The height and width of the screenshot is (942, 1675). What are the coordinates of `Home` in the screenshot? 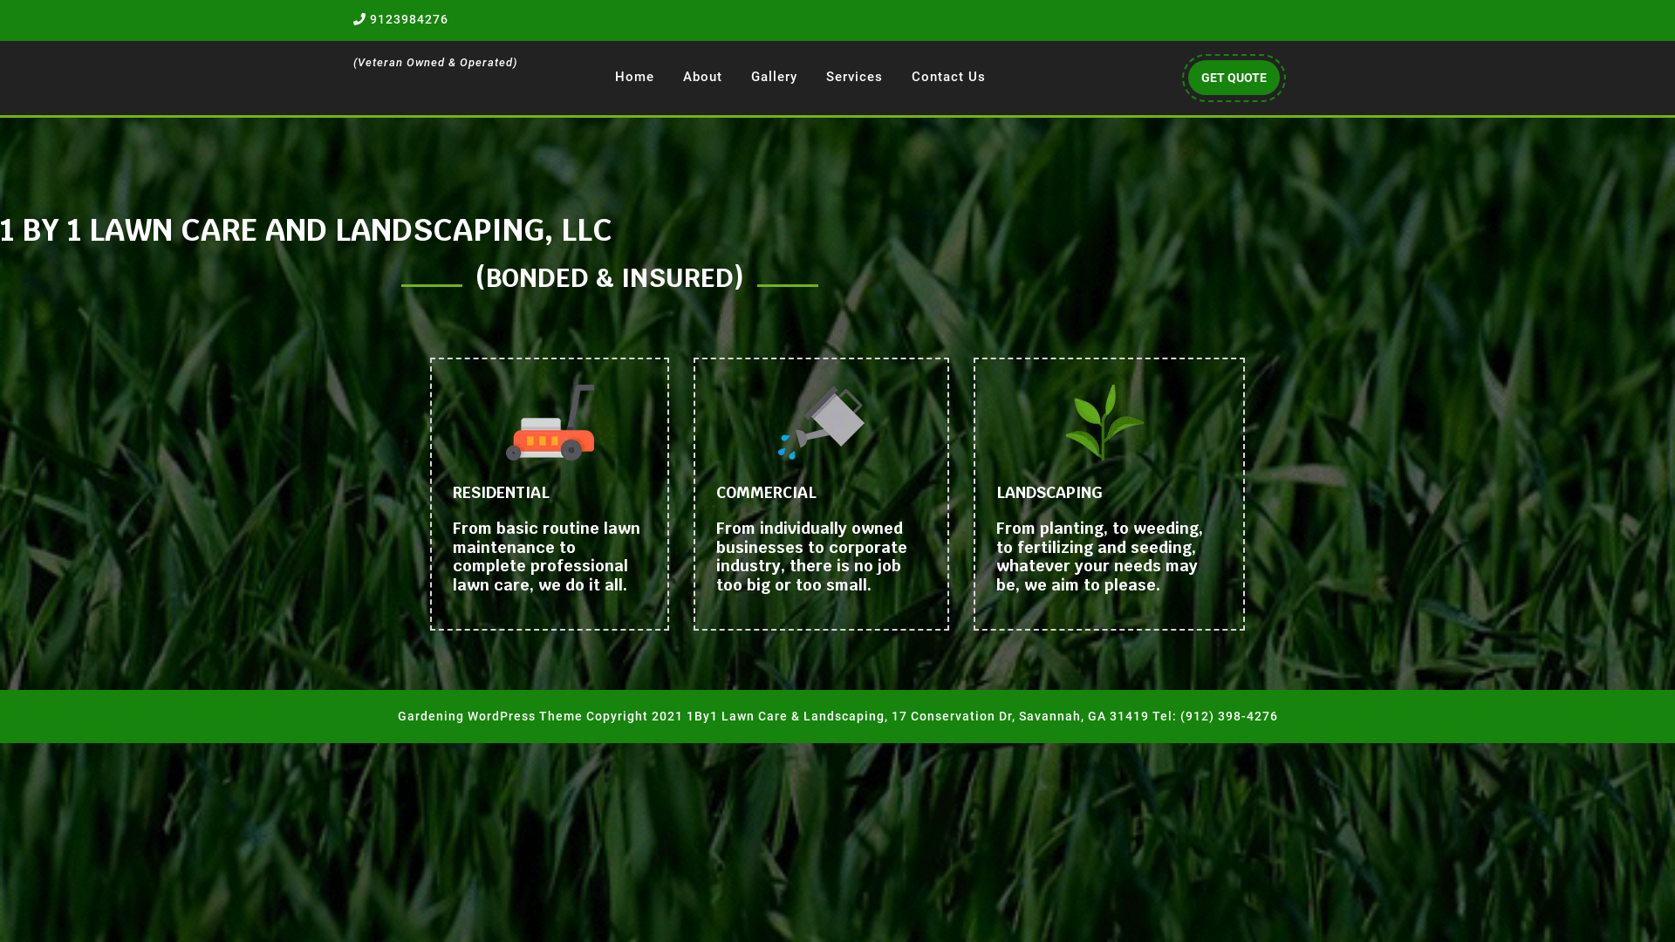 It's located at (635, 77).